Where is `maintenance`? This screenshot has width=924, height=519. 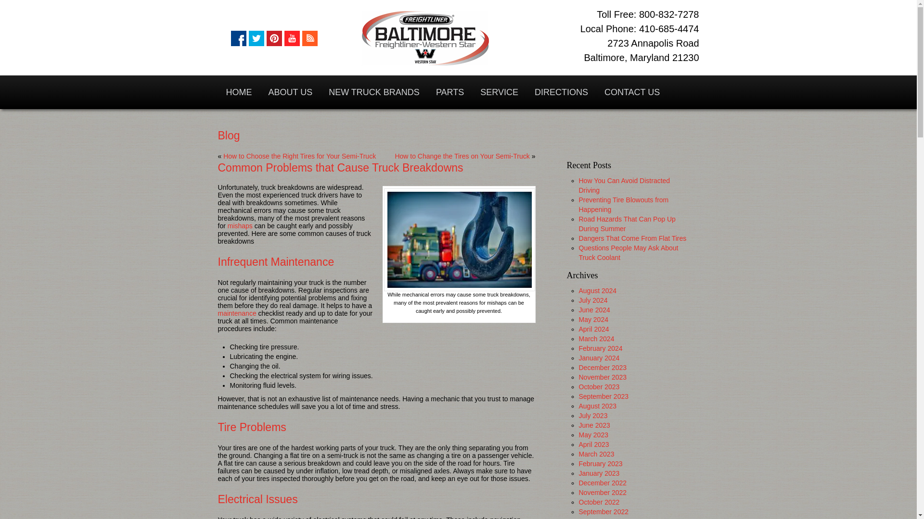
maintenance is located at coordinates (236, 313).